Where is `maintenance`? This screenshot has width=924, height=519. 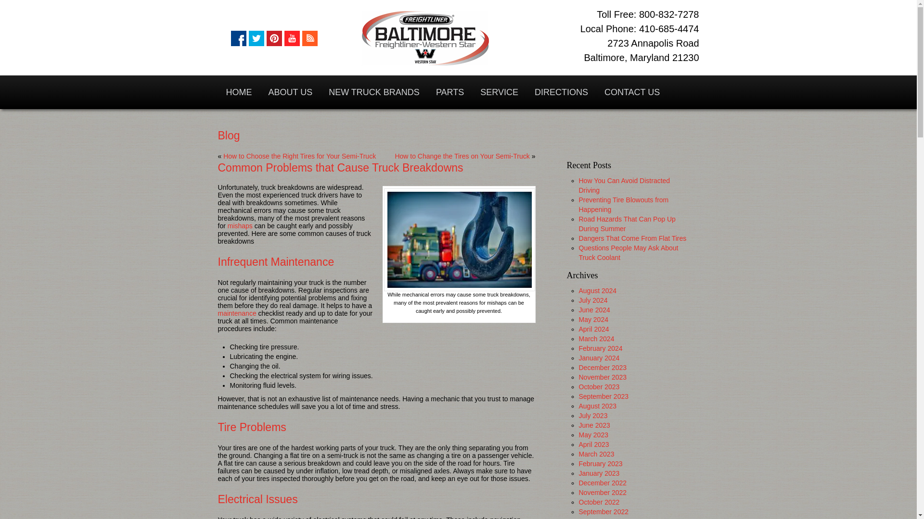
maintenance is located at coordinates (236, 313).